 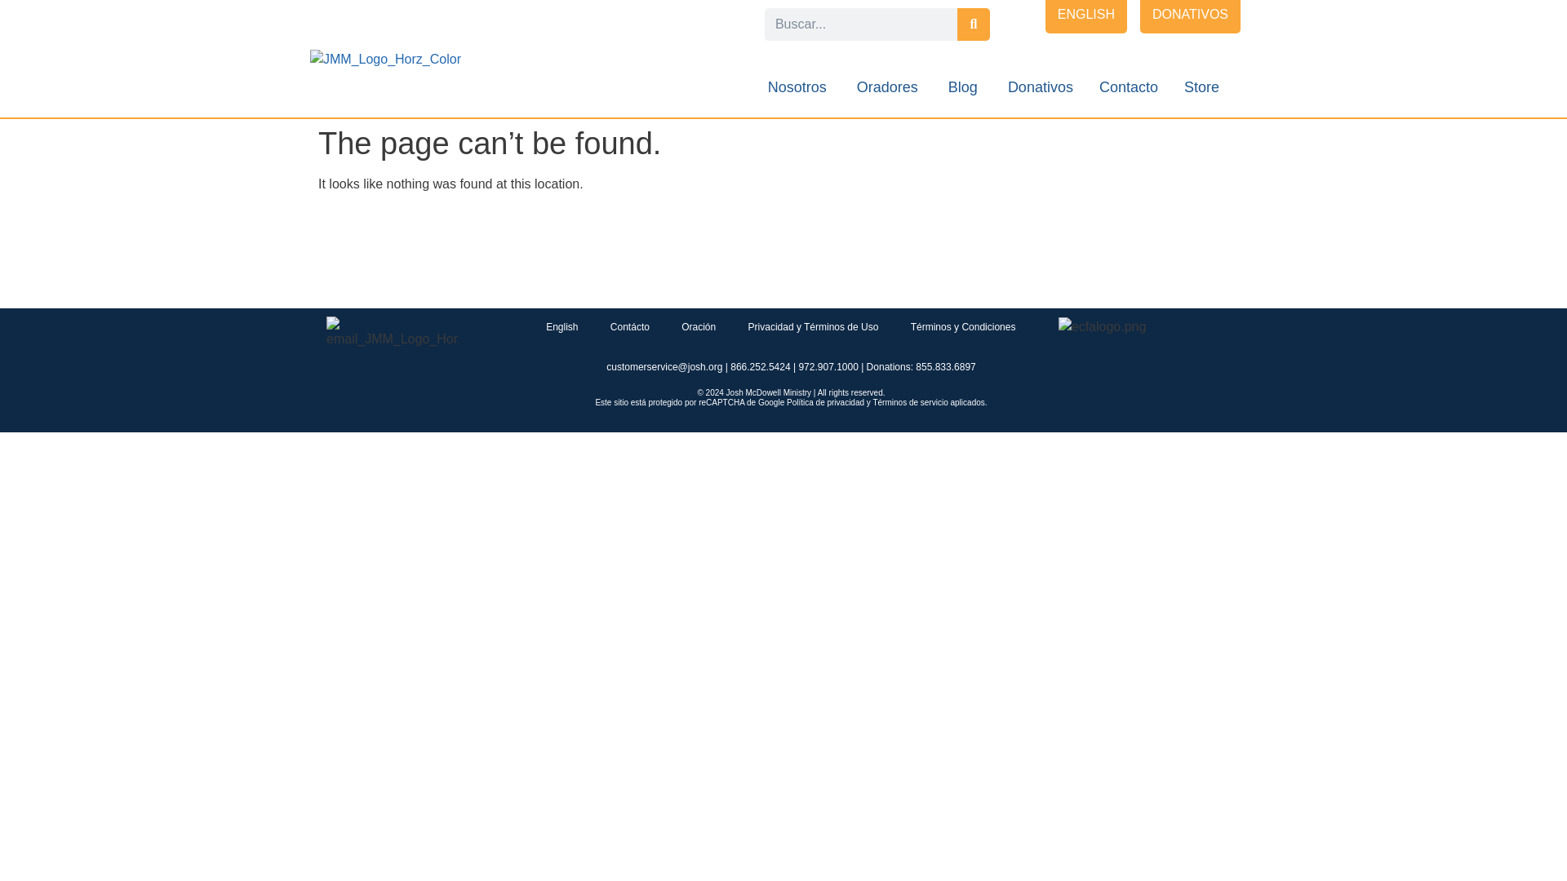 What do you see at coordinates (1103, 326) in the screenshot?
I see `ecfalogo.png` at bounding box center [1103, 326].